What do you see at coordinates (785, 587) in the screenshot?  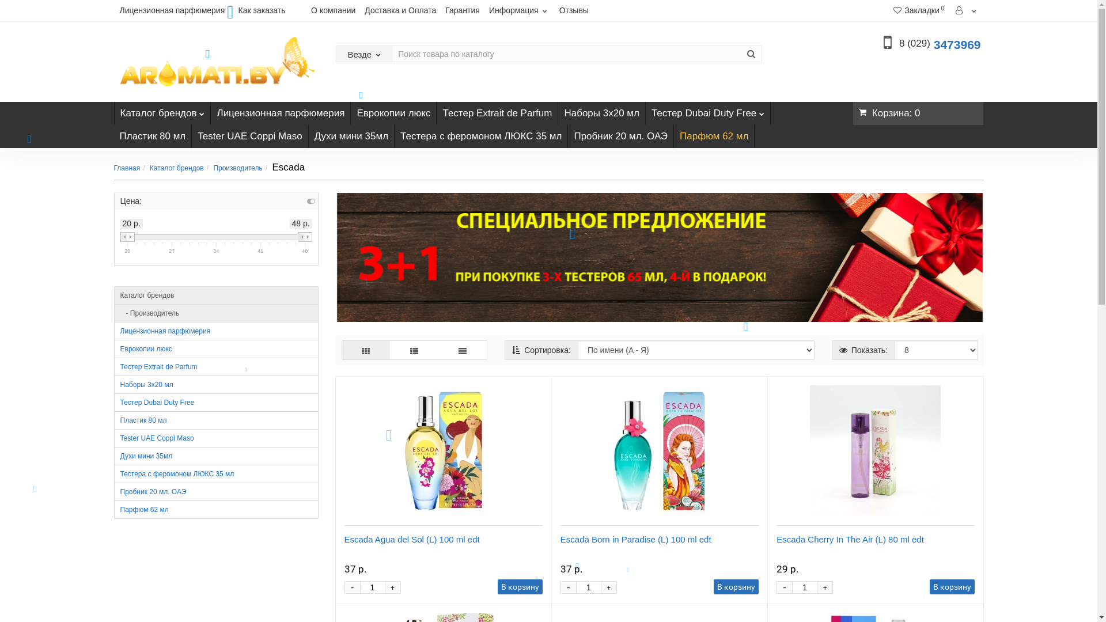 I see `-` at bounding box center [785, 587].